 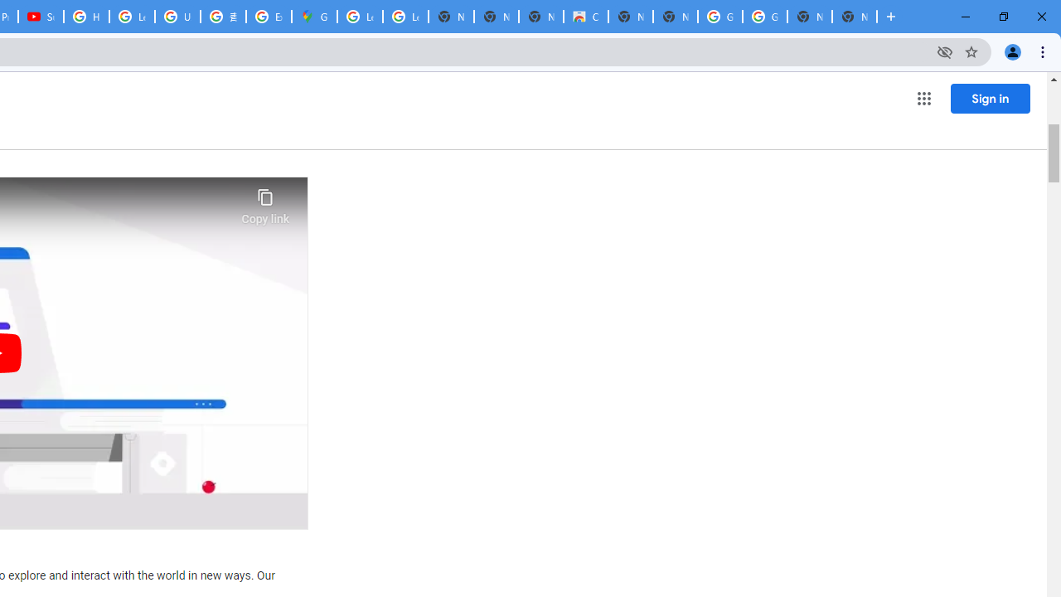 What do you see at coordinates (945, 51) in the screenshot?
I see `Third-party cookies blocked` at bounding box center [945, 51].